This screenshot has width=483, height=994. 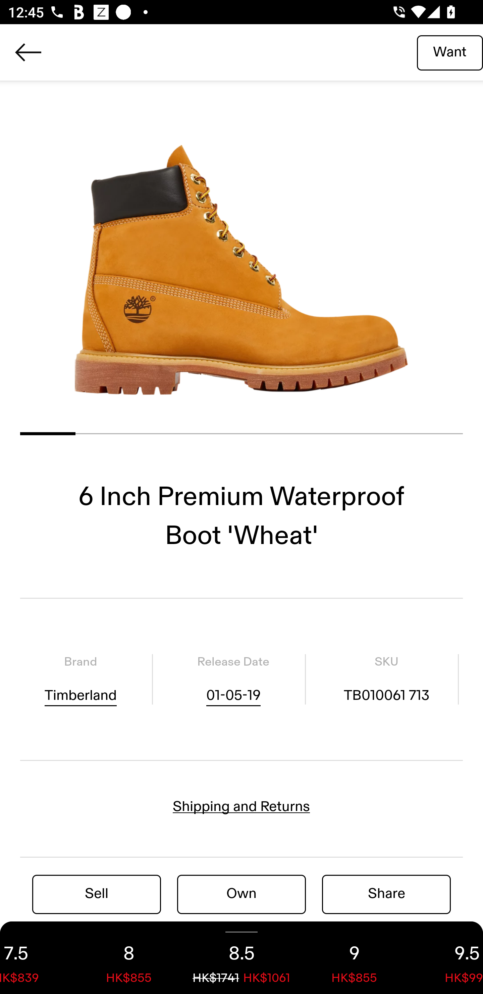 What do you see at coordinates (241, 958) in the screenshot?
I see `8.5 HK$1741 HK$1061` at bounding box center [241, 958].